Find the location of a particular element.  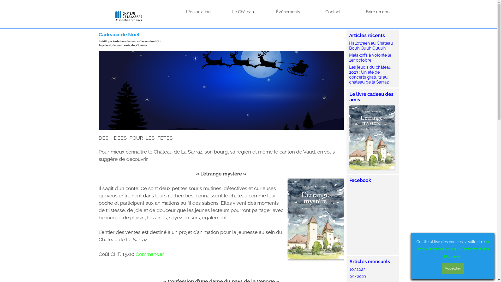

Cadeau is located at coordinates (131, 42).